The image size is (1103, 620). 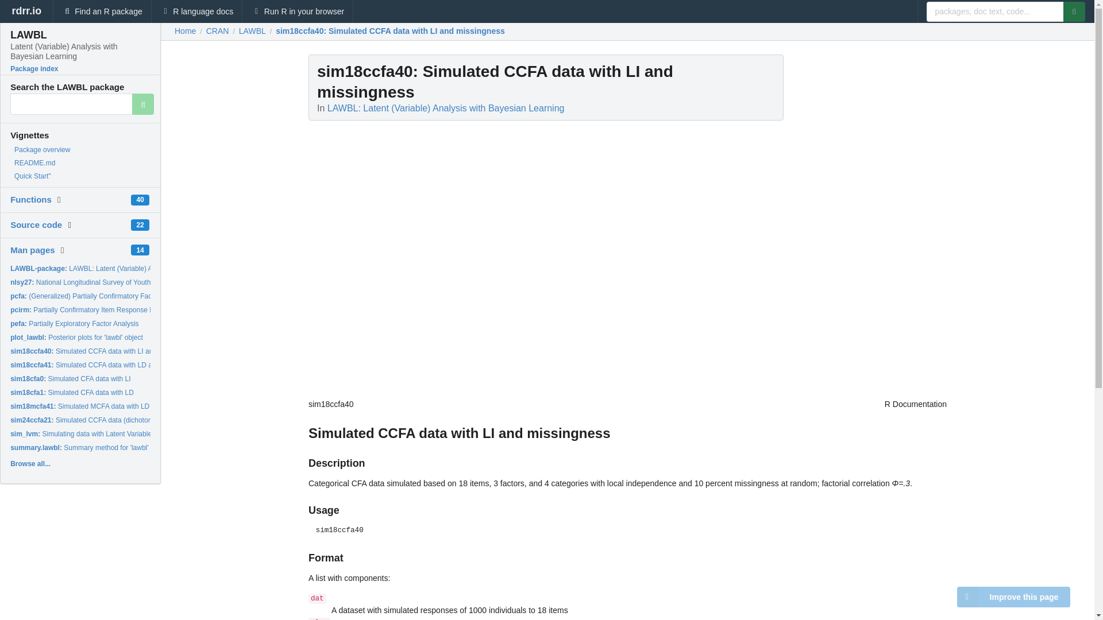 I want to click on Browse all..., so click(x=30, y=464).